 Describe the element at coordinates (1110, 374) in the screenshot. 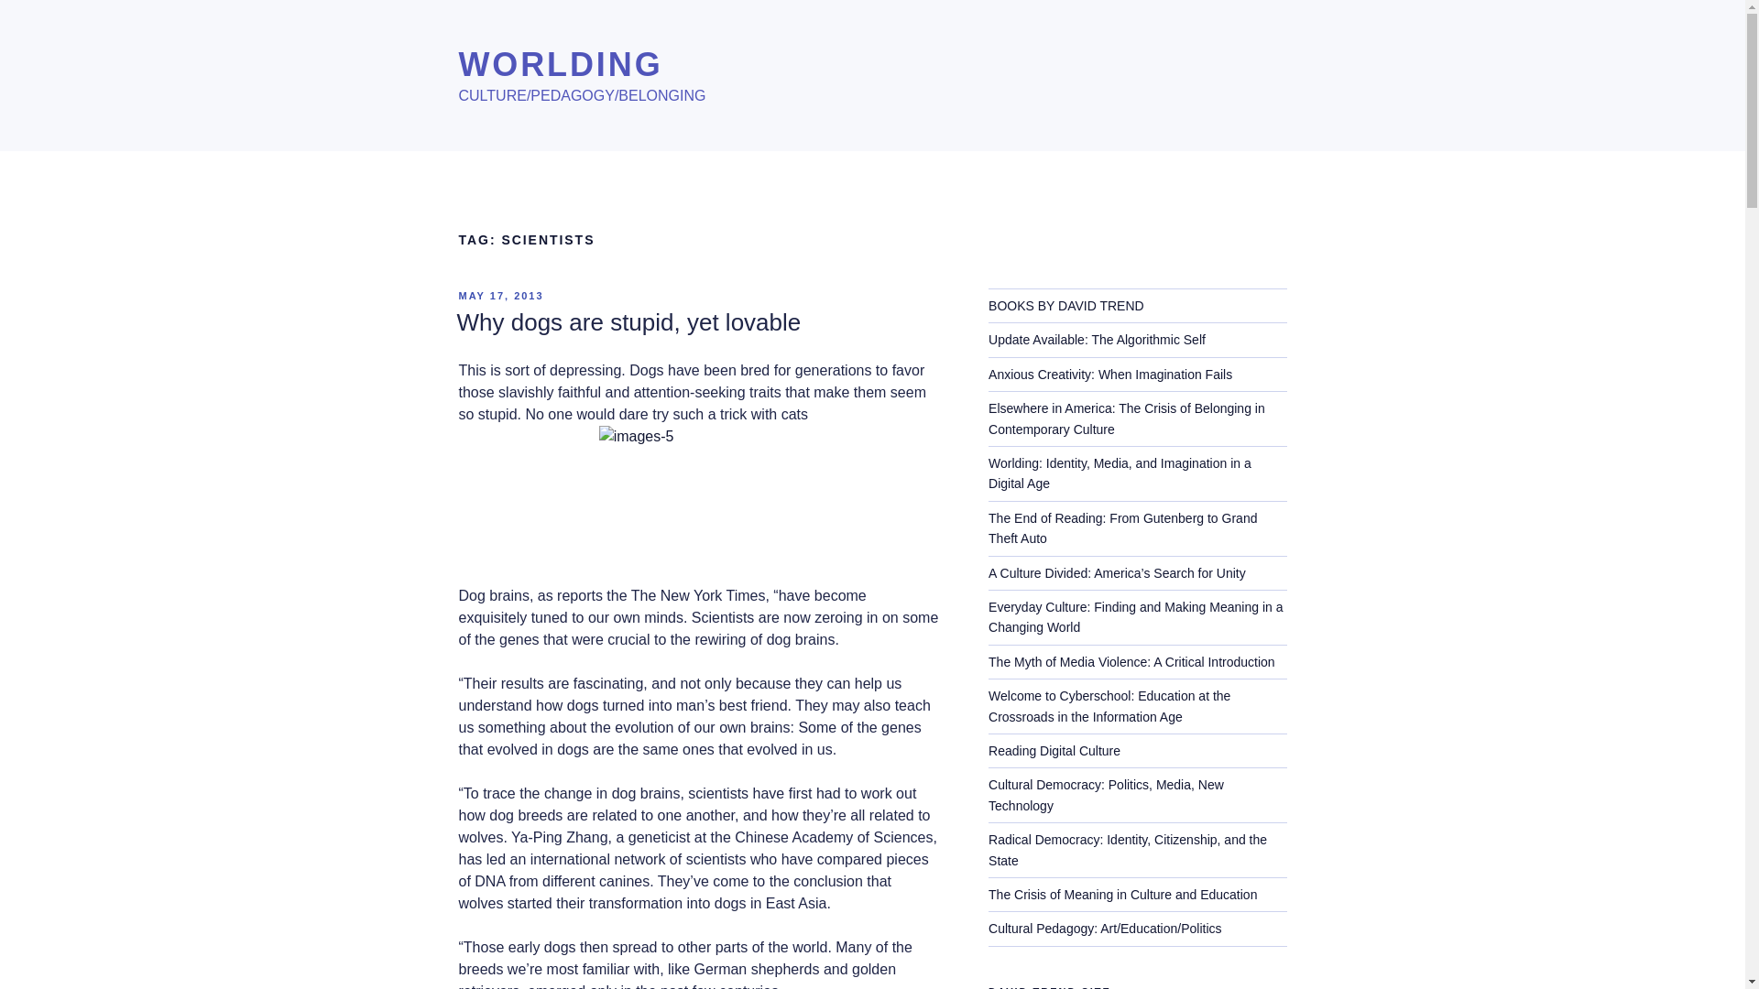

I see `Anxious Creativity: When Imagination Fails` at that location.